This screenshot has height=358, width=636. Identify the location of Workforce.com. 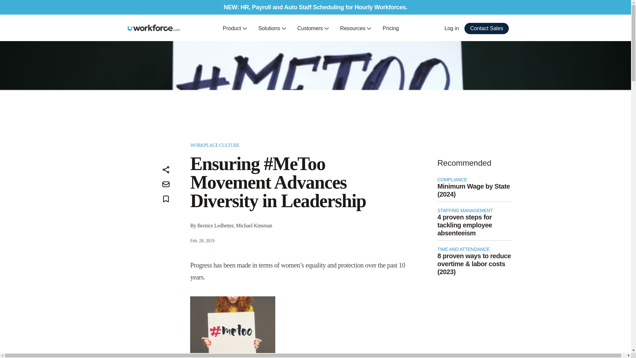
(154, 28).